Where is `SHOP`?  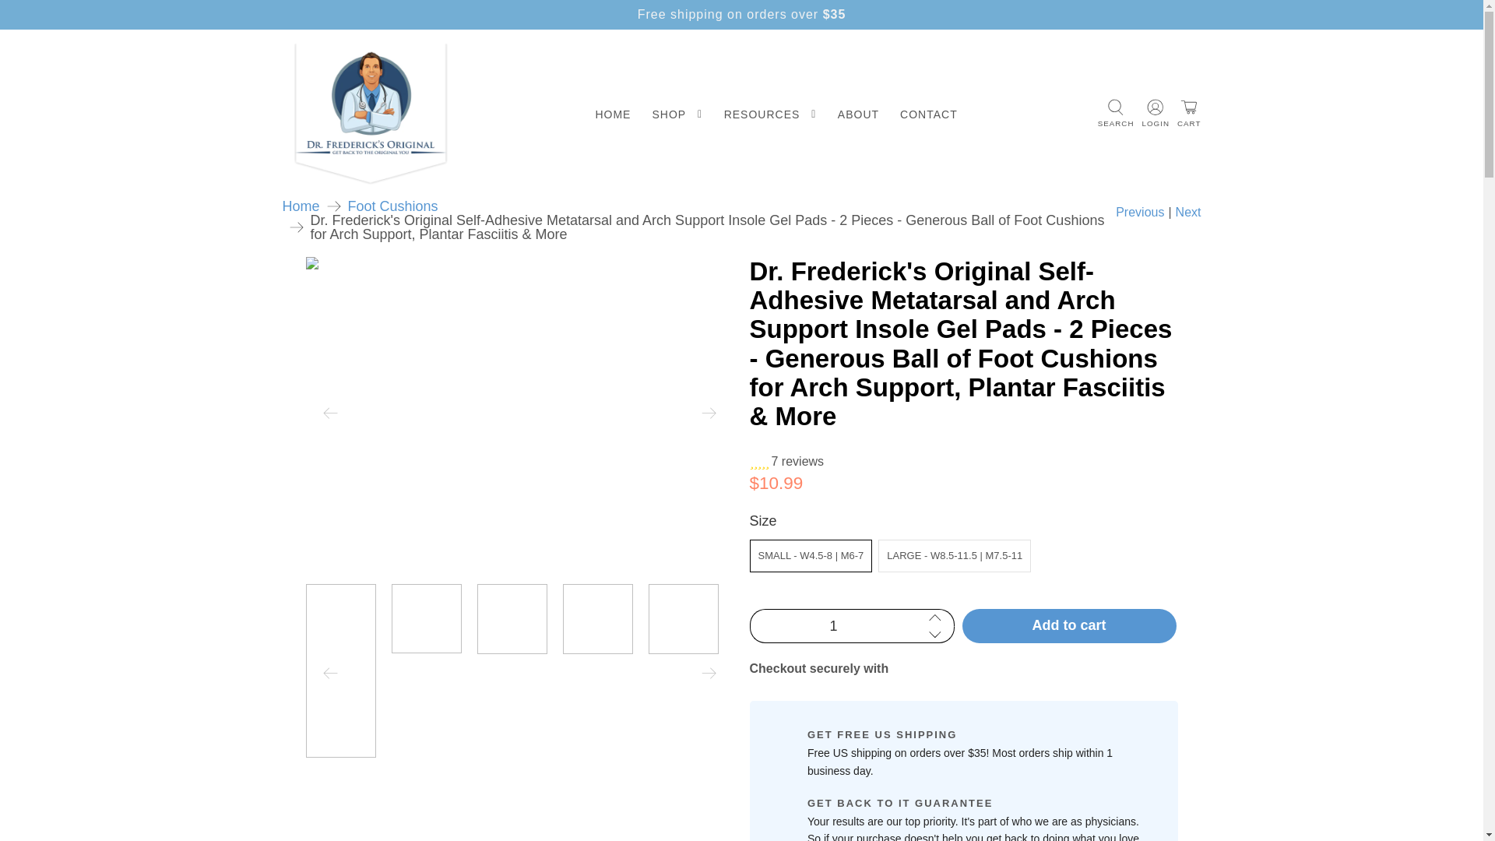
SHOP is located at coordinates (677, 114).